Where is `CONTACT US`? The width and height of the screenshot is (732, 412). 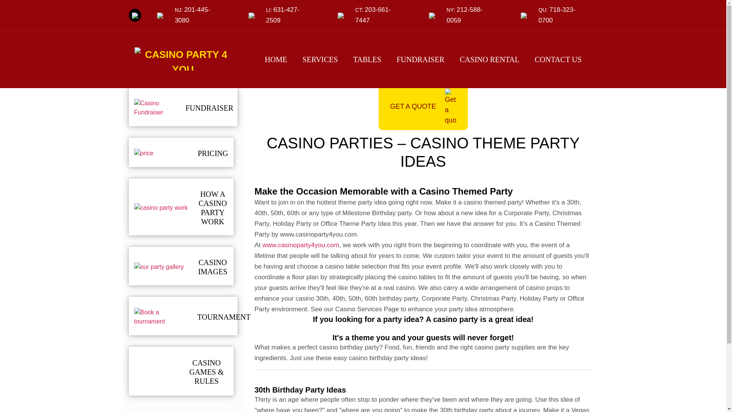
CONTACT US is located at coordinates (558, 60).